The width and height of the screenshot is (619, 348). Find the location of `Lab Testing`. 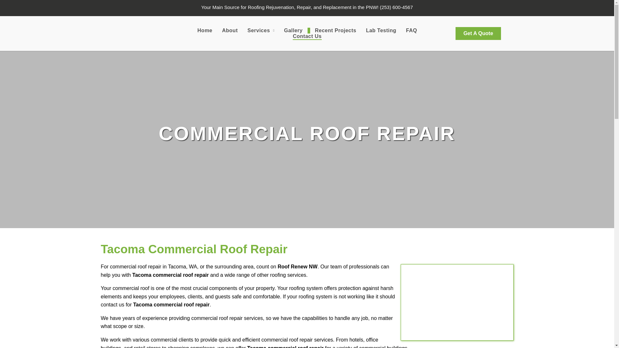

Lab Testing is located at coordinates (381, 30).